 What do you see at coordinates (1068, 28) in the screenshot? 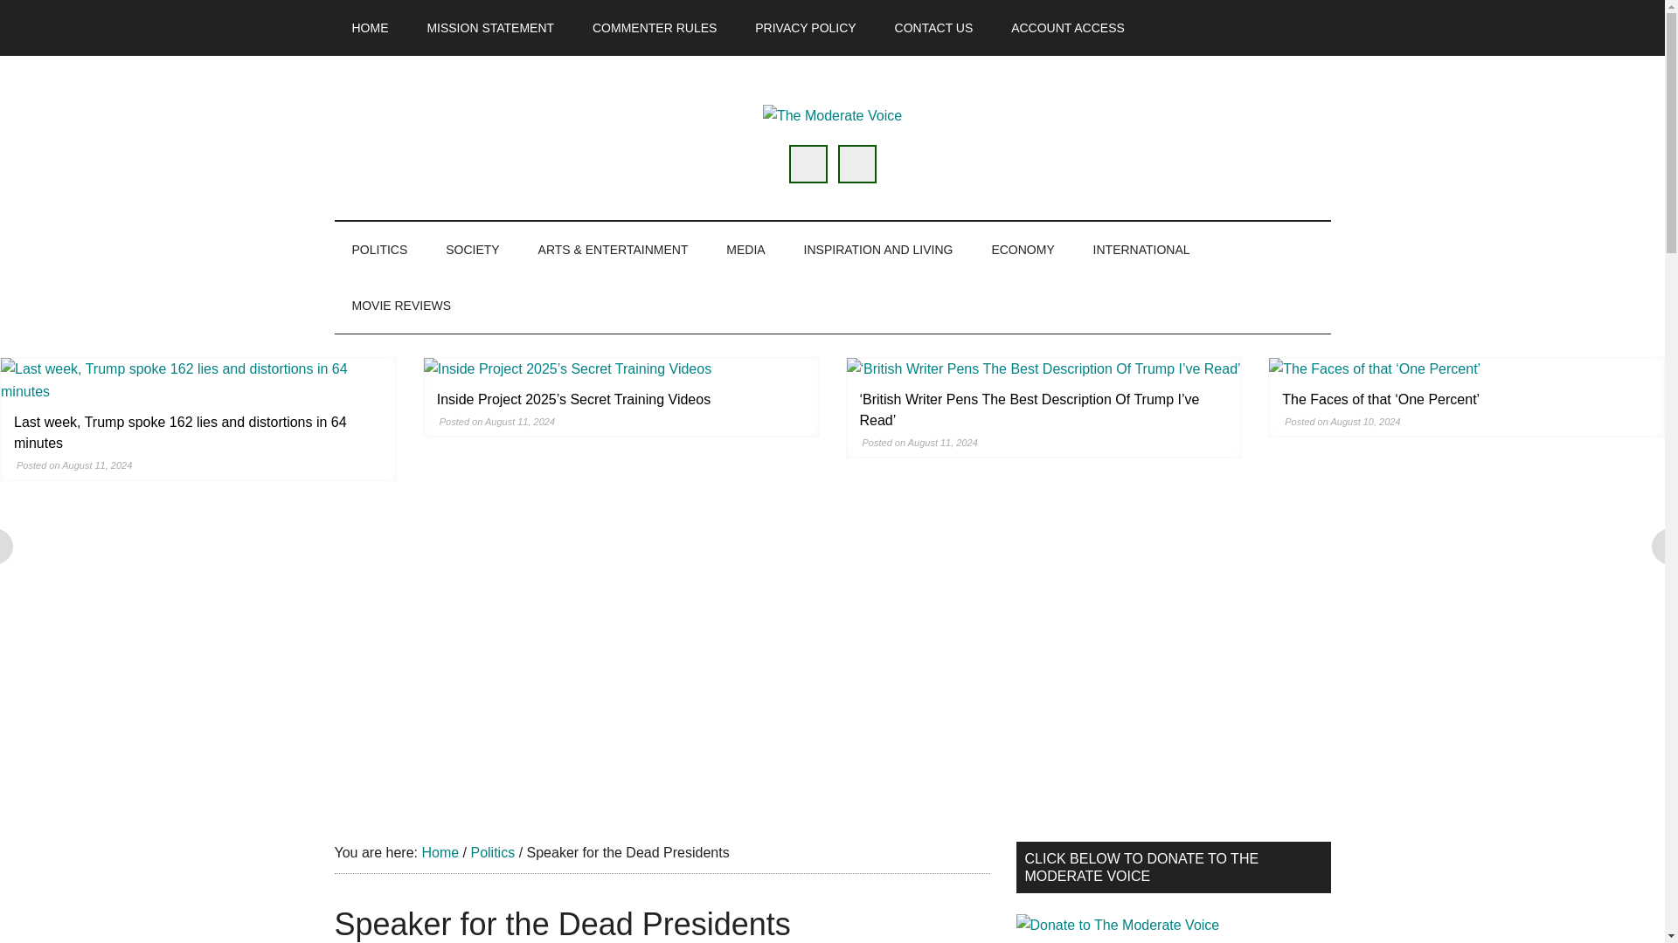
I see `ACCOUNT ACCESS` at bounding box center [1068, 28].